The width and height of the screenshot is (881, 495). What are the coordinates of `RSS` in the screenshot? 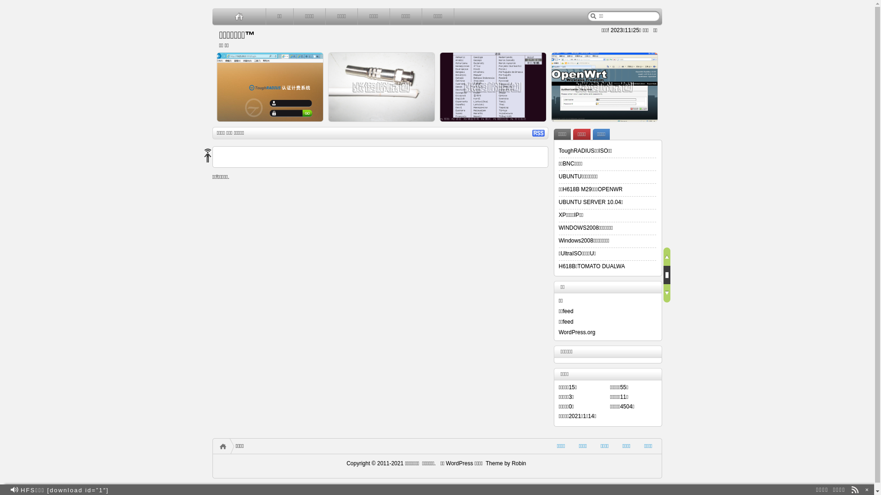 It's located at (539, 133).